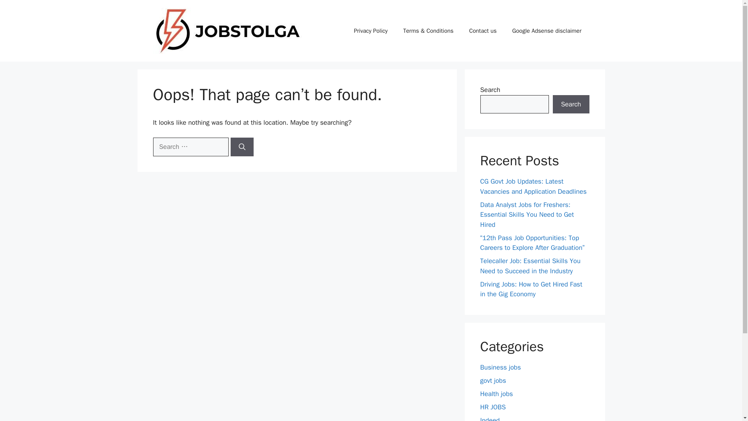  What do you see at coordinates (492, 407) in the screenshot?
I see `HR JOBS` at bounding box center [492, 407].